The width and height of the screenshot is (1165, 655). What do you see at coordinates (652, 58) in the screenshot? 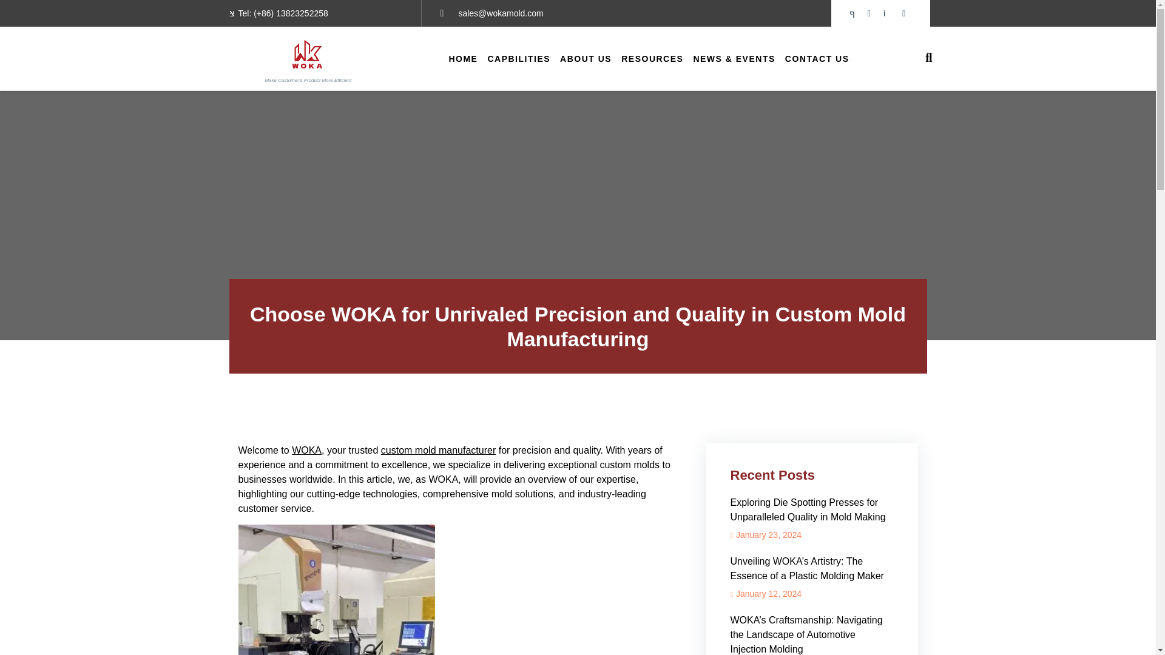
I see `RESOURCES` at bounding box center [652, 58].